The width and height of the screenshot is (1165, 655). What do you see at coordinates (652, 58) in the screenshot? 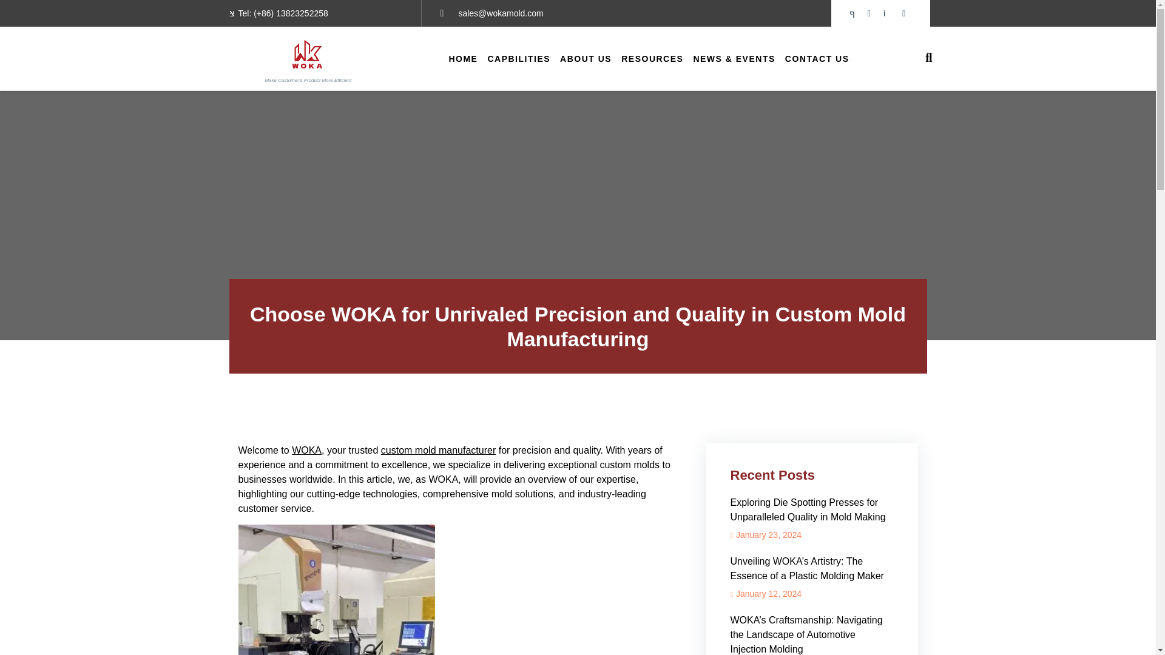
I see `RESOURCES` at bounding box center [652, 58].